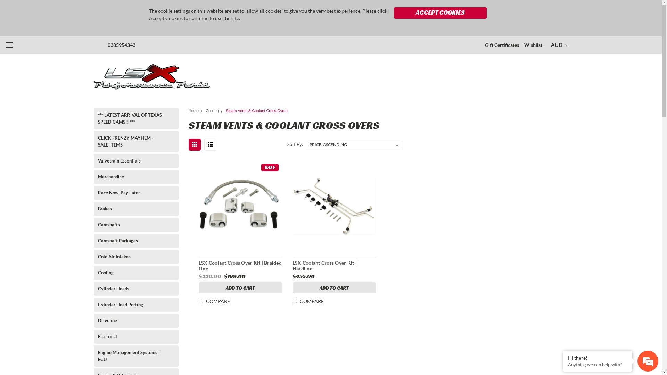  What do you see at coordinates (130, 241) in the screenshot?
I see `Camshaft Packages` at bounding box center [130, 241].